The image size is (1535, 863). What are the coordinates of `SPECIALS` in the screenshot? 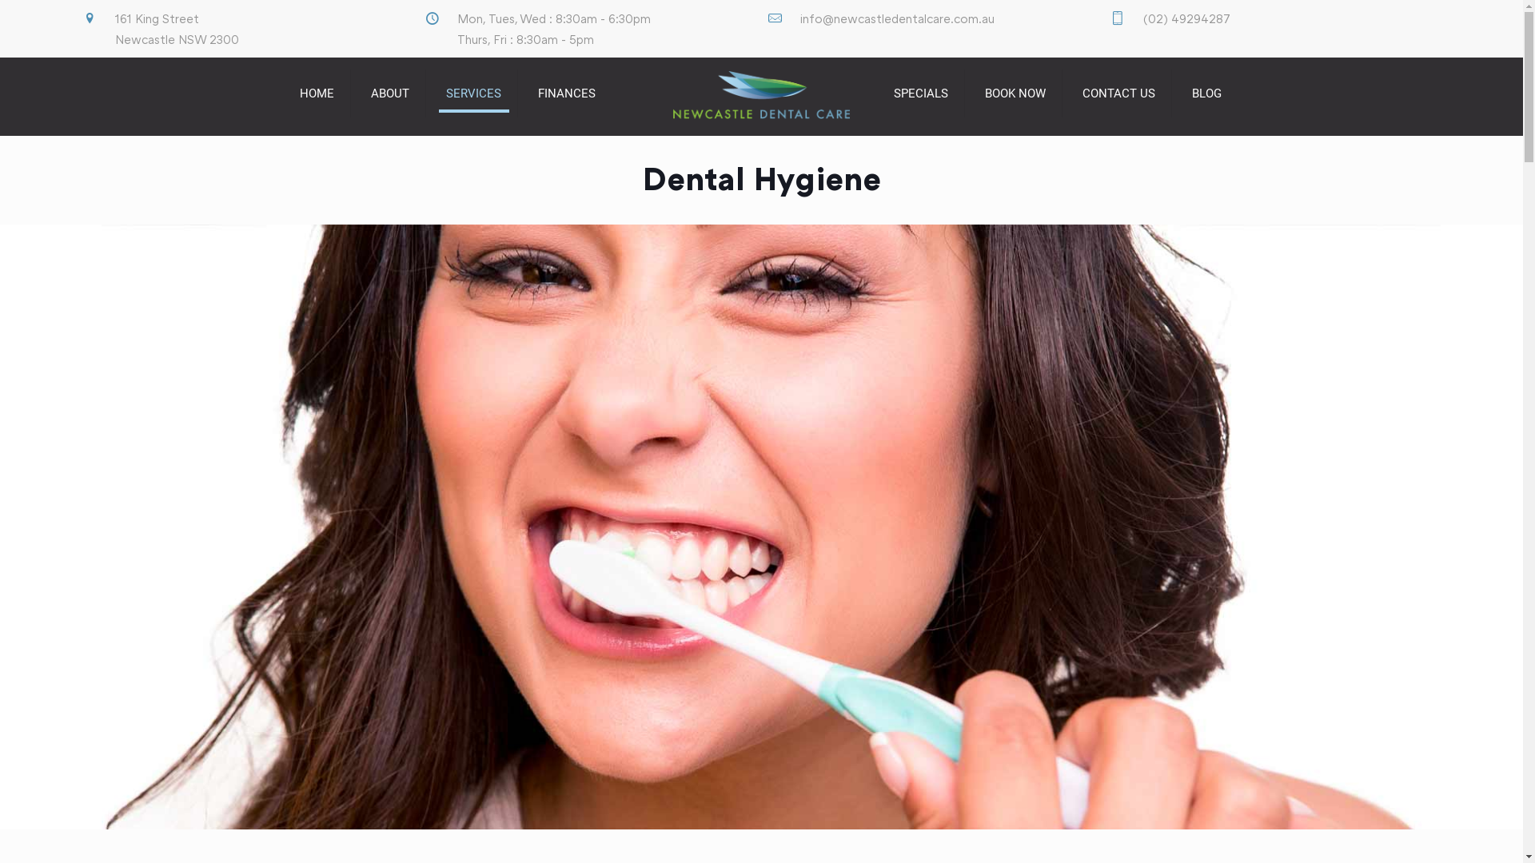 It's located at (921, 93).